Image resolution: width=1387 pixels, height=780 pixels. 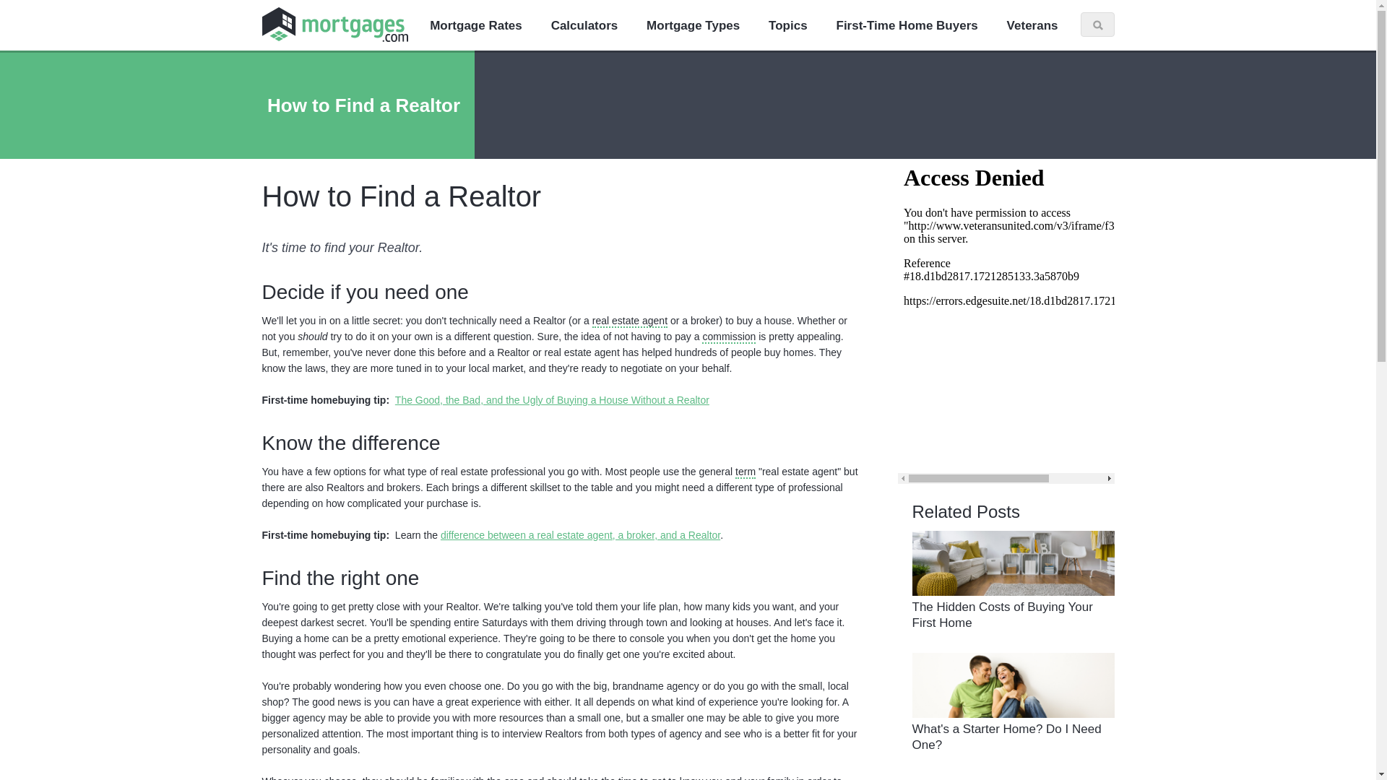 I want to click on What's a Starter Home? Do I Need One?, so click(x=1006, y=737).